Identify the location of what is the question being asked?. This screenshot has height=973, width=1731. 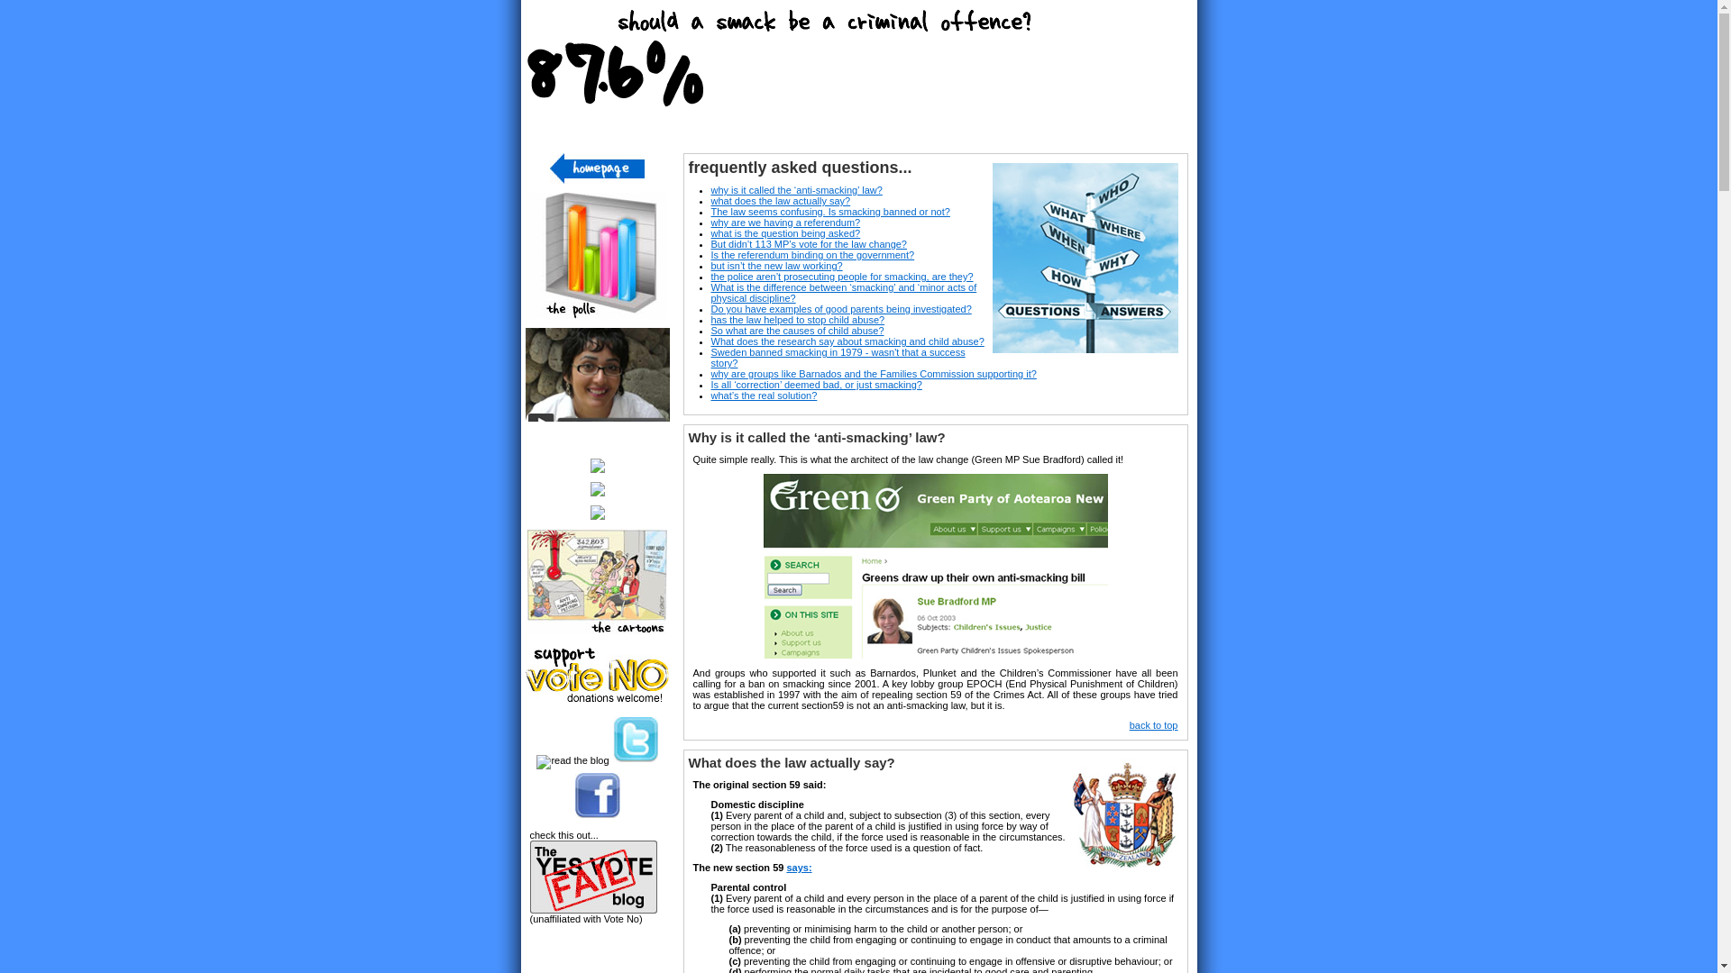
(784, 232).